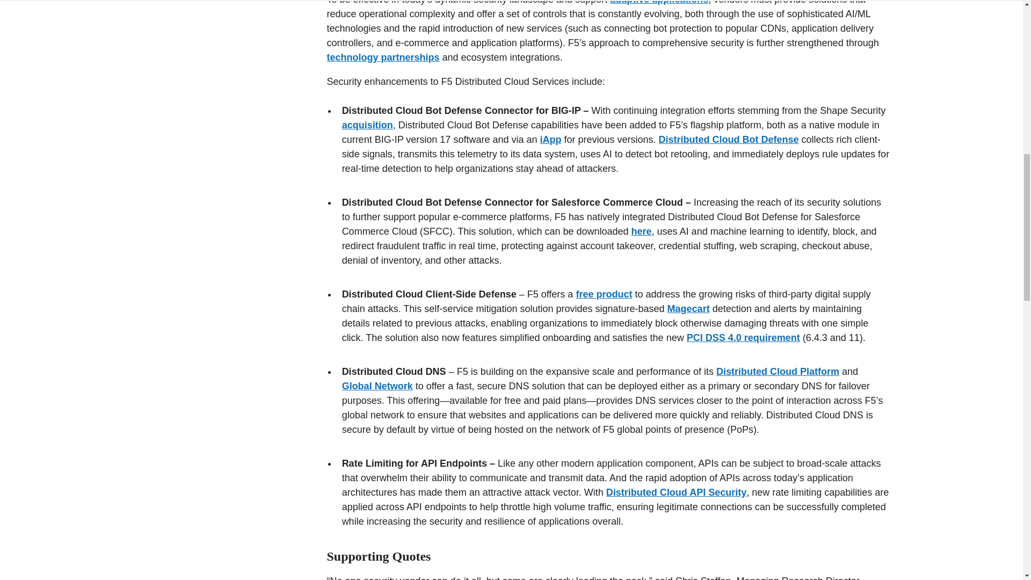  I want to click on Global Network, so click(377, 386).